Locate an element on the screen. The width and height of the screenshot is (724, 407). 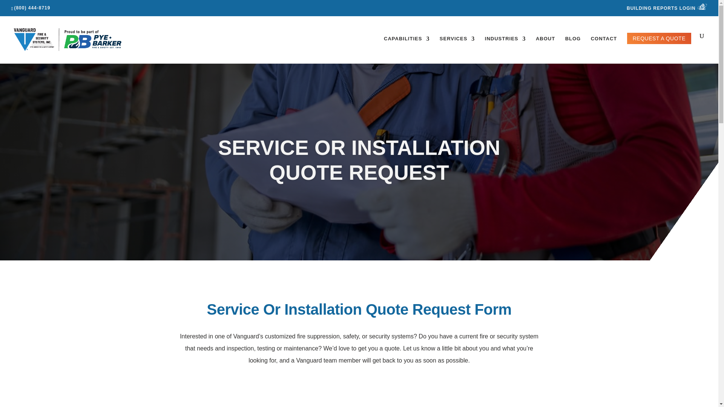
CAPABILITIES is located at coordinates (406, 47).